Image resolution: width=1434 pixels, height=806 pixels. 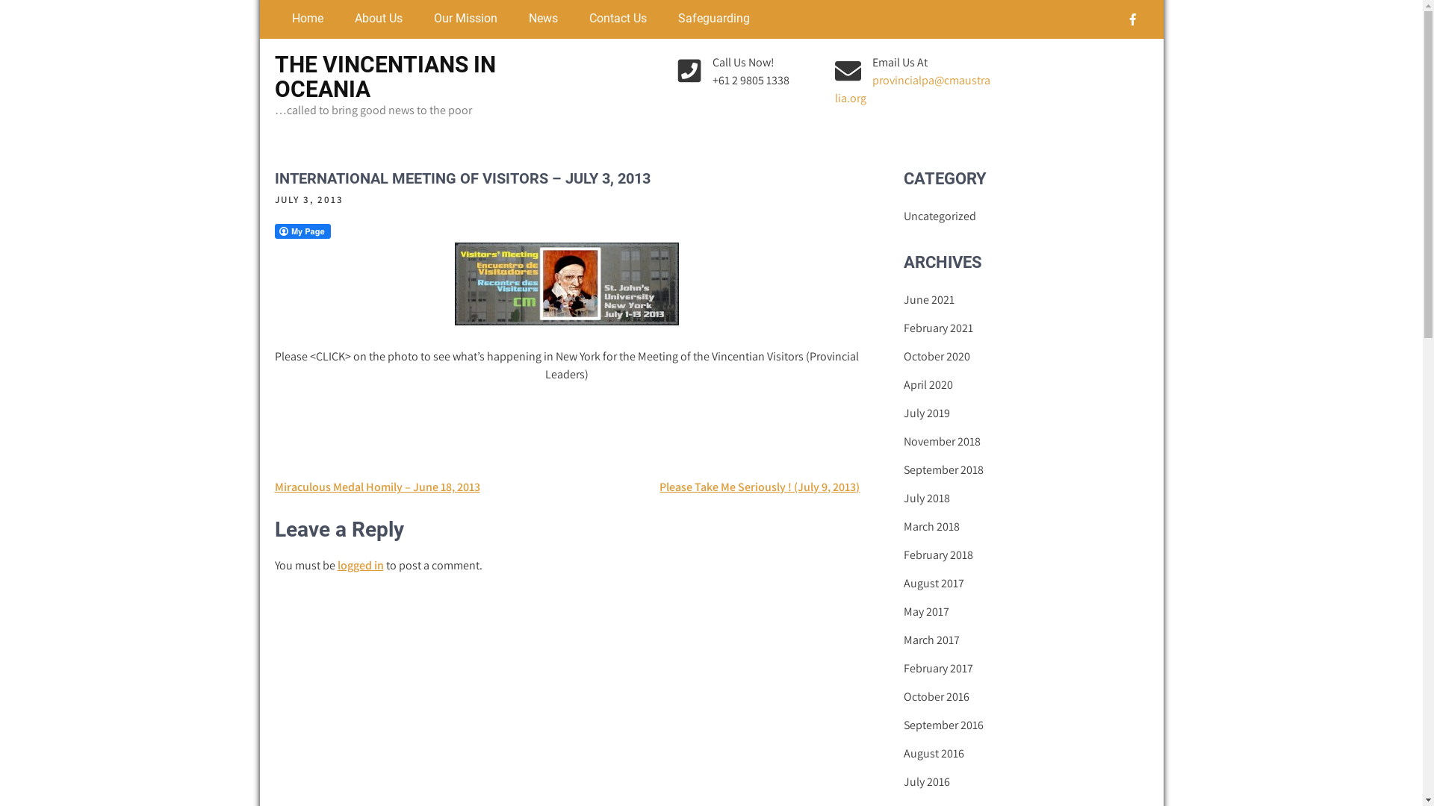 What do you see at coordinates (938, 669) in the screenshot?
I see `February 2017` at bounding box center [938, 669].